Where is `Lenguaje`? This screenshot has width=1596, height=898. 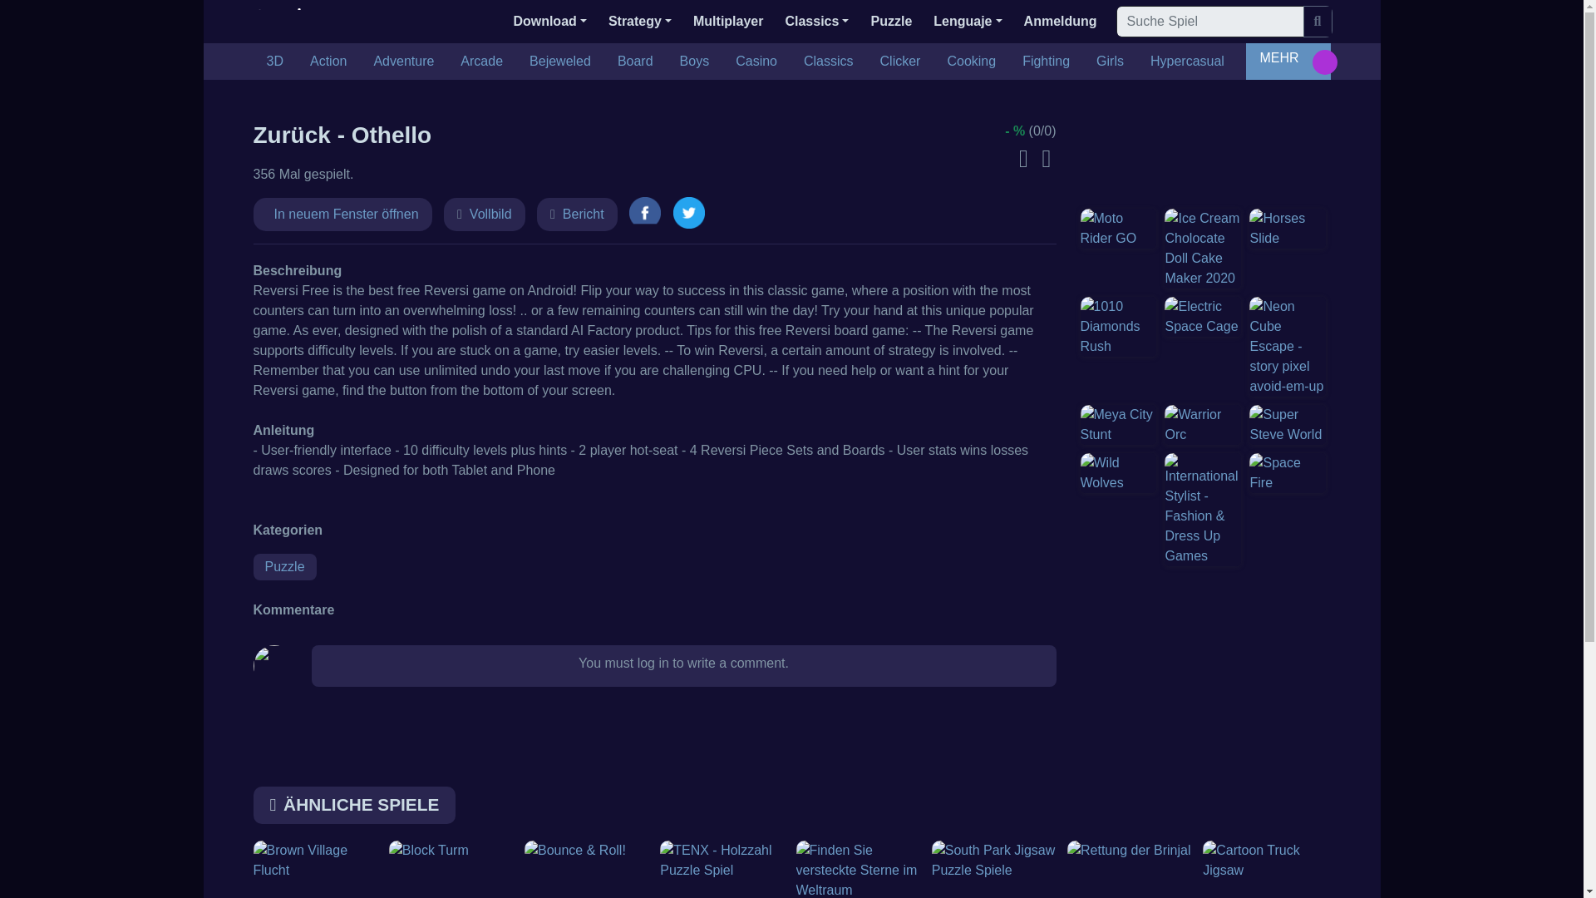 Lenguaje is located at coordinates (968, 22).